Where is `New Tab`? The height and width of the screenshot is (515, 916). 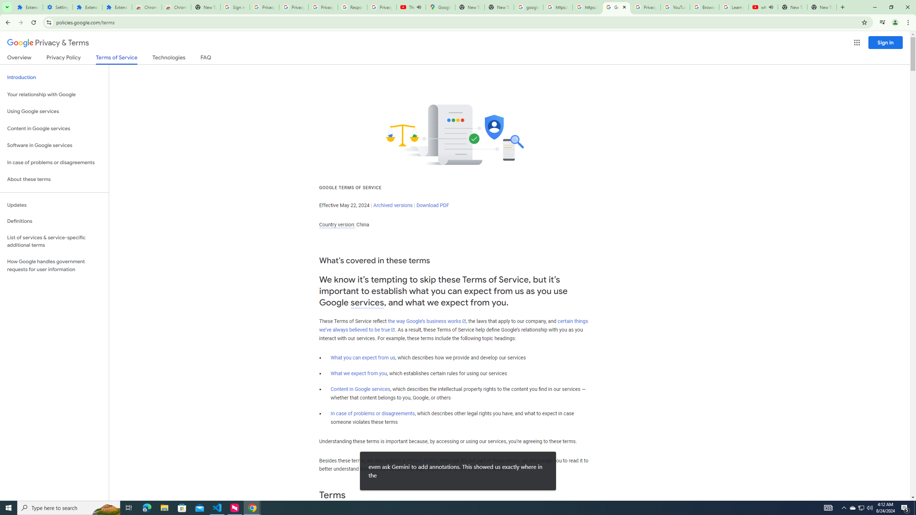 New Tab is located at coordinates (822, 7).